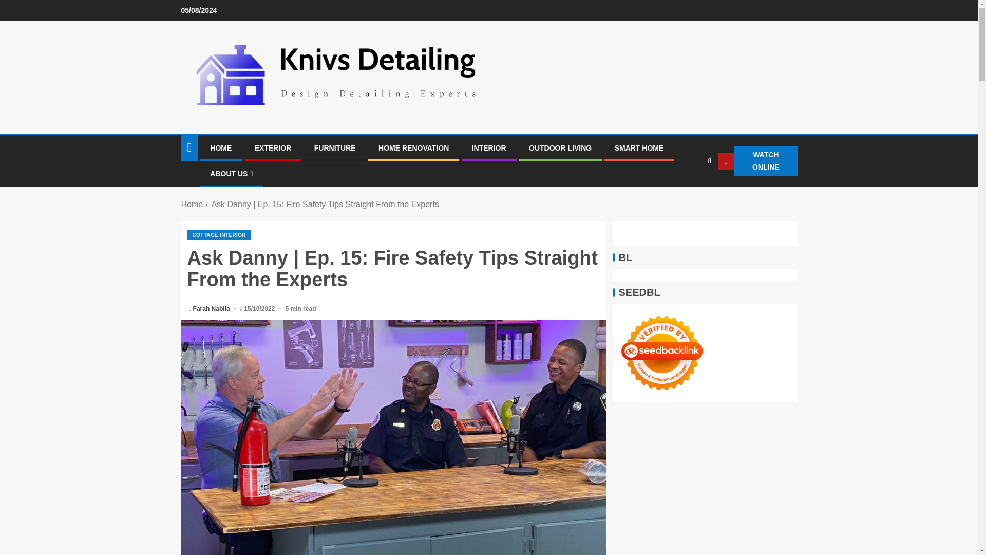  I want to click on WATCH ONLINE, so click(758, 161).